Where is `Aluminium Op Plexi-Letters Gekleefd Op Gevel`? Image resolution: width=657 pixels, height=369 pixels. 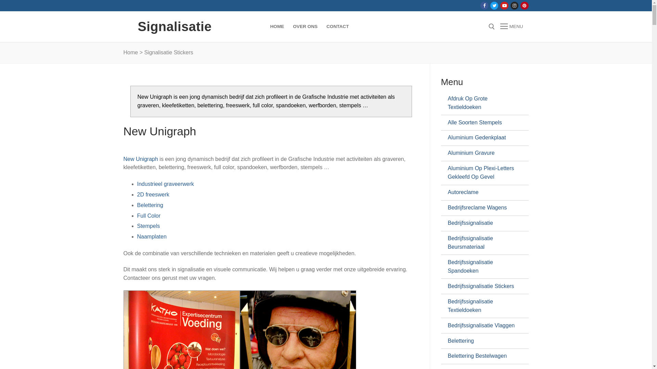 Aluminium Op Plexi-Letters Gekleefd Op Gevel is located at coordinates (482, 173).